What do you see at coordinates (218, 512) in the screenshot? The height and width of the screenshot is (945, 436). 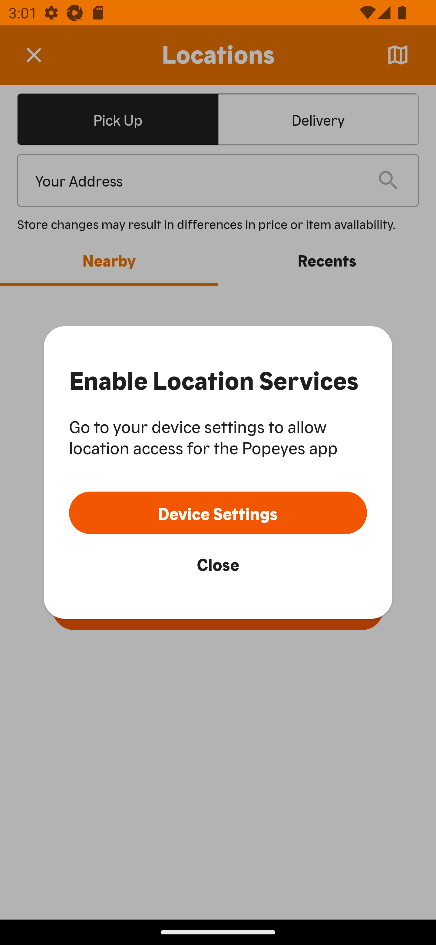 I see `Device Settings` at bounding box center [218, 512].